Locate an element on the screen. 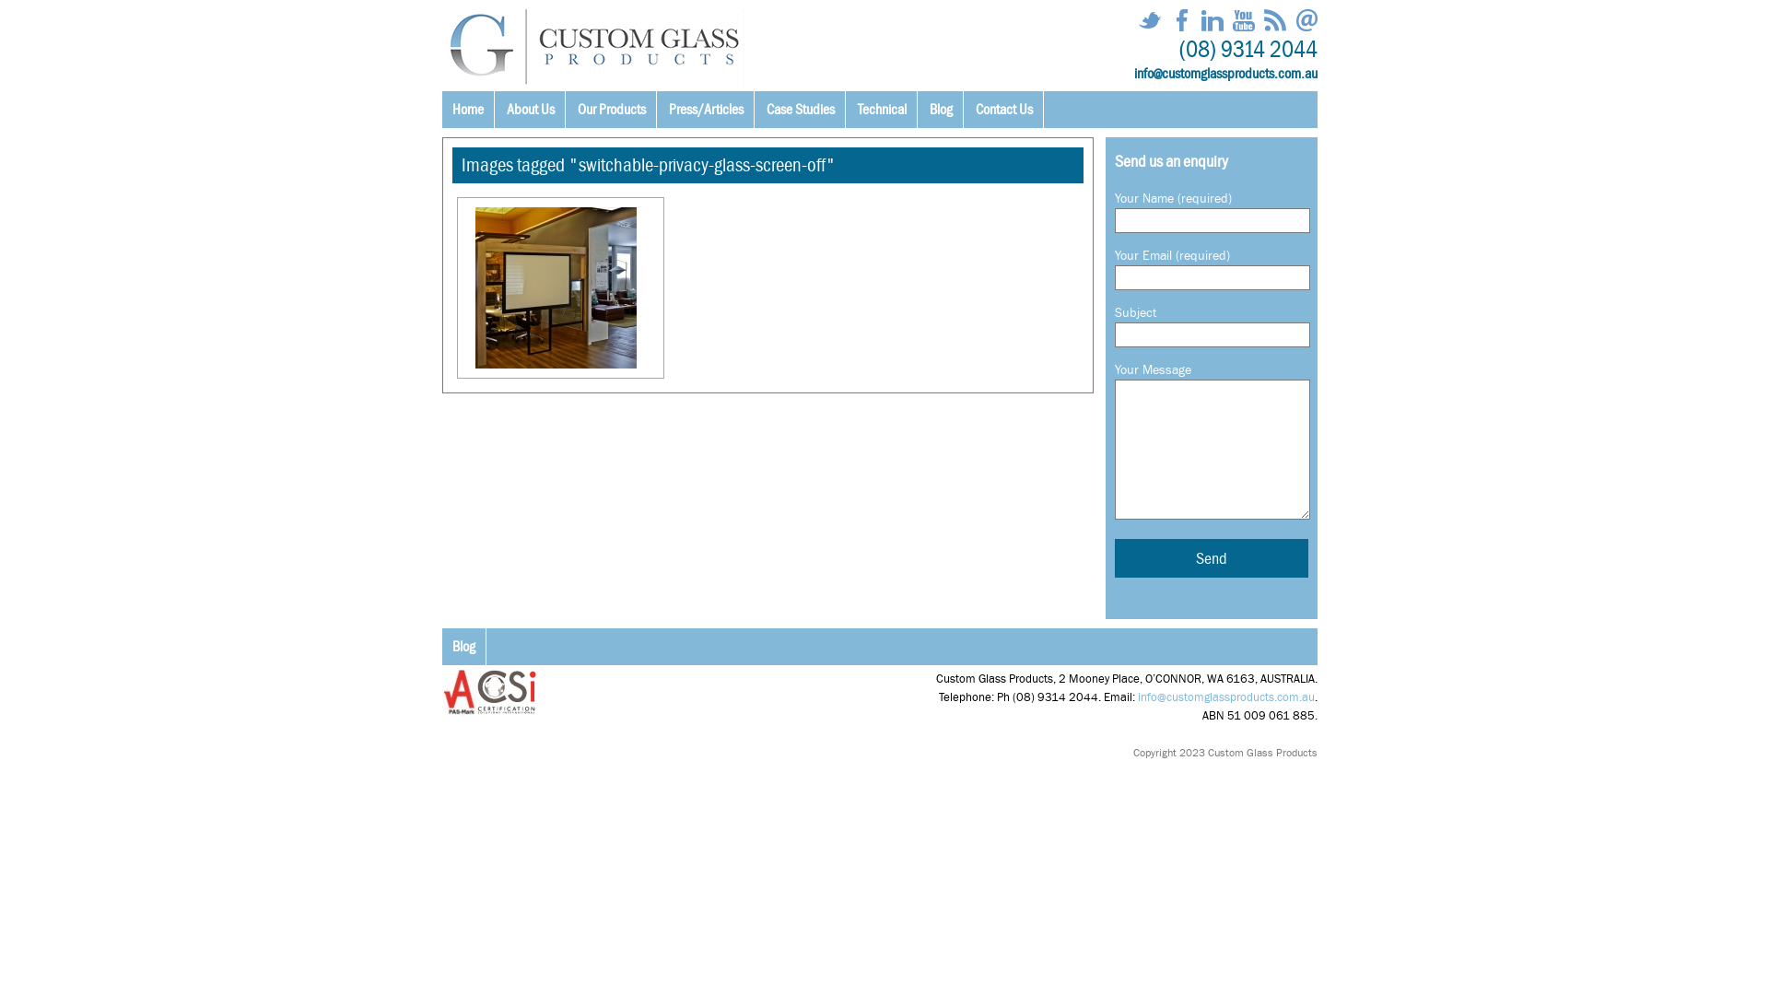 This screenshot has width=1769, height=995. info@customglassproducts.com.au is located at coordinates (1225, 74).